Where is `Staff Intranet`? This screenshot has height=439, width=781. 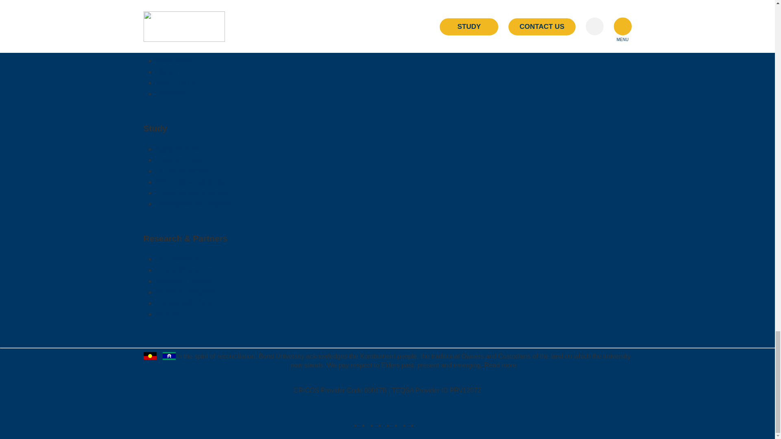
Staff Intranet is located at coordinates (177, 82).